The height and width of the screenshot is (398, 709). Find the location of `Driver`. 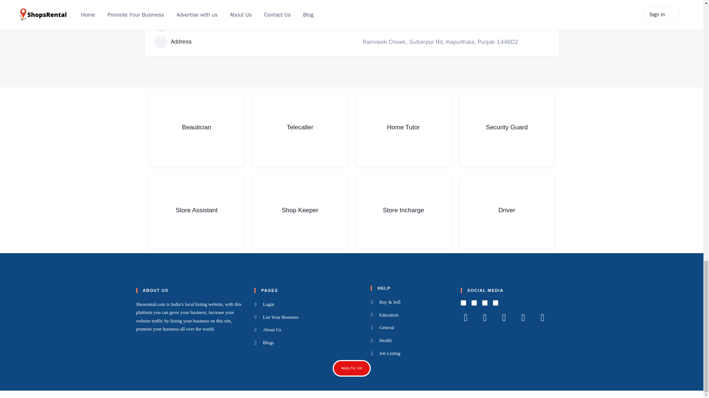

Driver is located at coordinates (507, 212).